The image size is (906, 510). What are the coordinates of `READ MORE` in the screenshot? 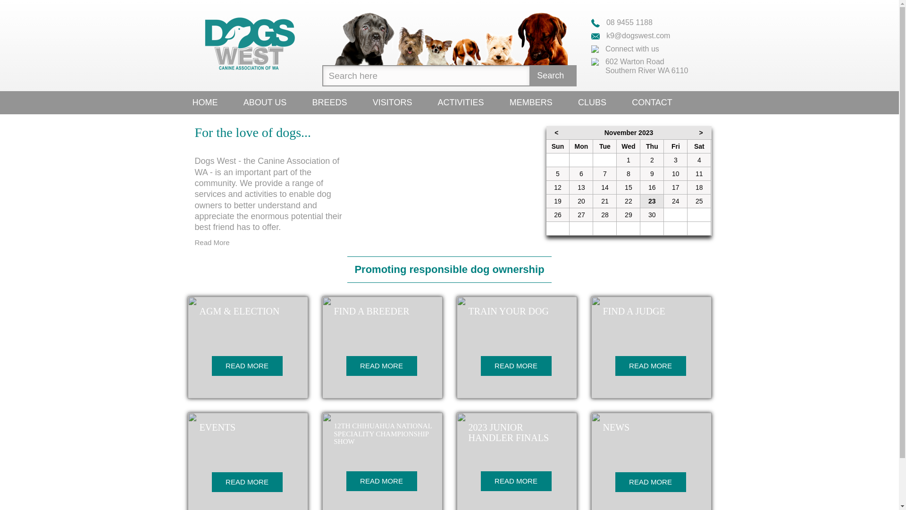 It's located at (247, 366).